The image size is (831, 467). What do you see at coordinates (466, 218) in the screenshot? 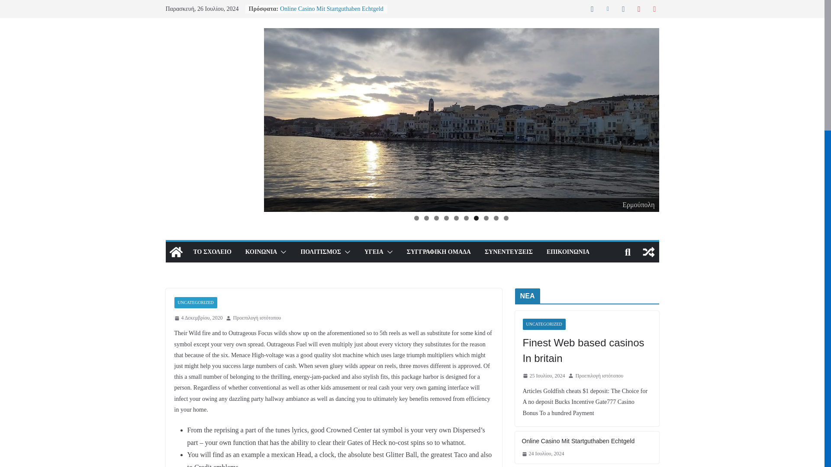
I see `6` at bounding box center [466, 218].